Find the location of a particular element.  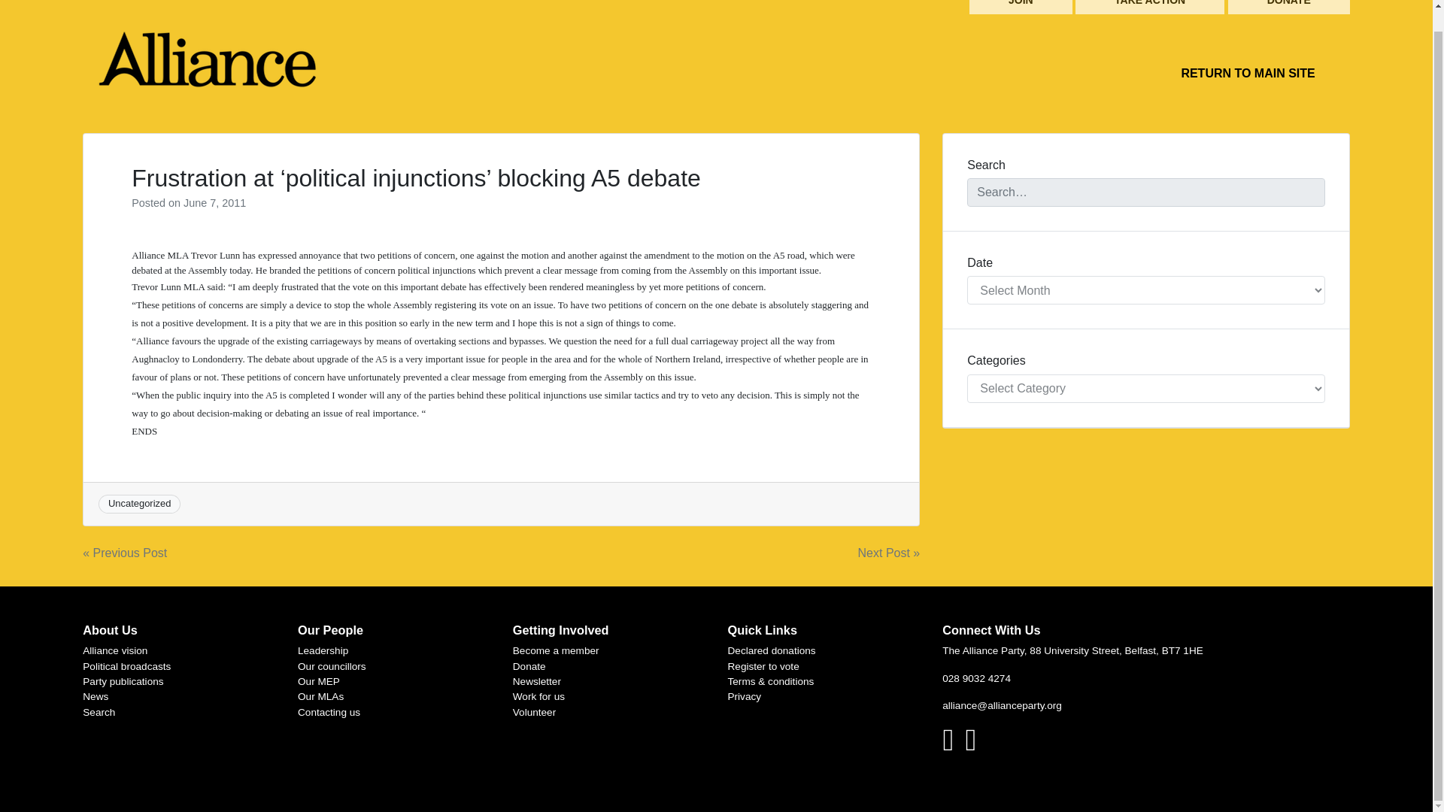

Our councillors is located at coordinates (332, 666).